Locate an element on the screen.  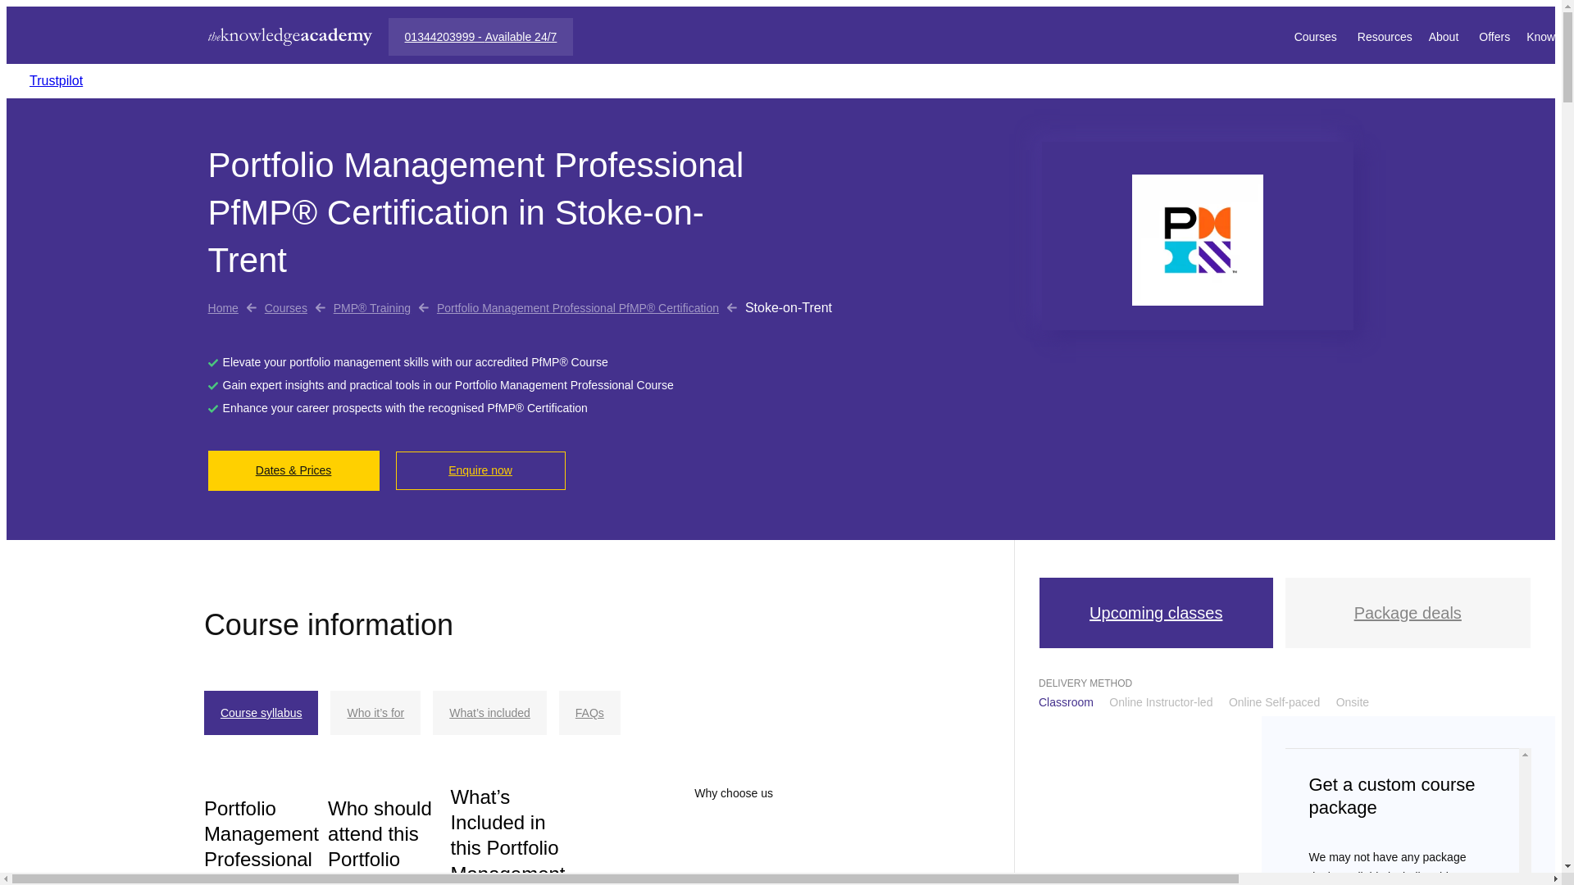
Course syllabus is located at coordinates (262, 713).